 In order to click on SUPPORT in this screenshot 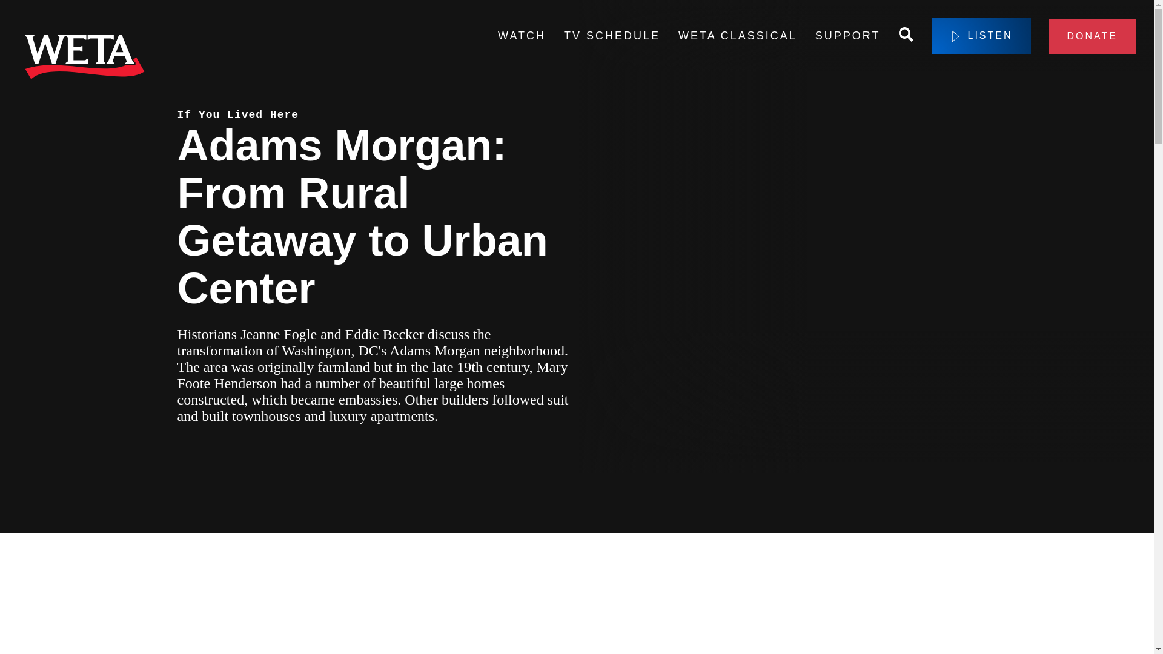, I will do `click(847, 36)`.